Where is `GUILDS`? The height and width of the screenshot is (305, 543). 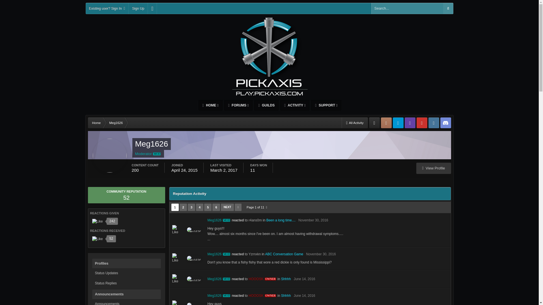 GUILDS is located at coordinates (266, 105).